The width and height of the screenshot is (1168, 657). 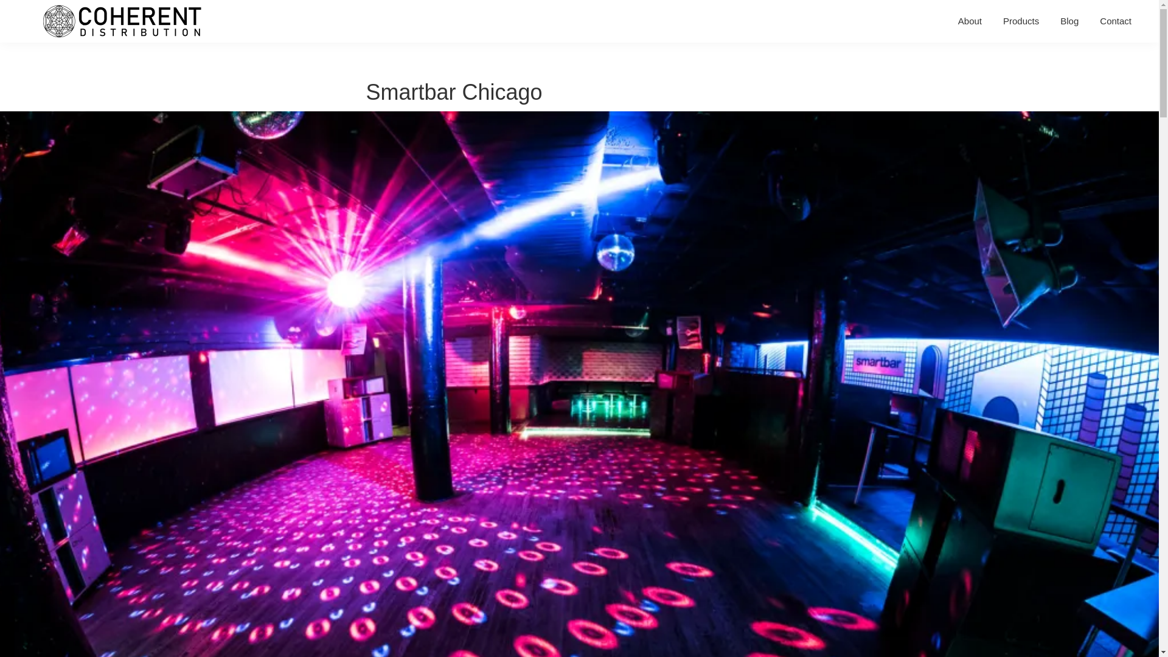 What do you see at coordinates (1116, 21) in the screenshot?
I see `Contact` at bounding box center [1116, 21].